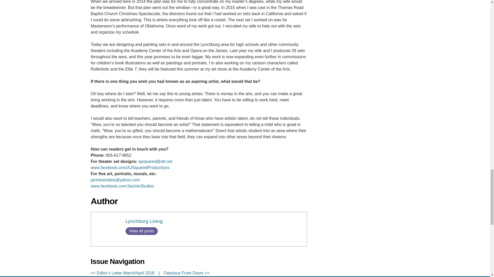  Describe the element at coordinates (142, 231) in the screenshot. I see `View all posts` at that location.